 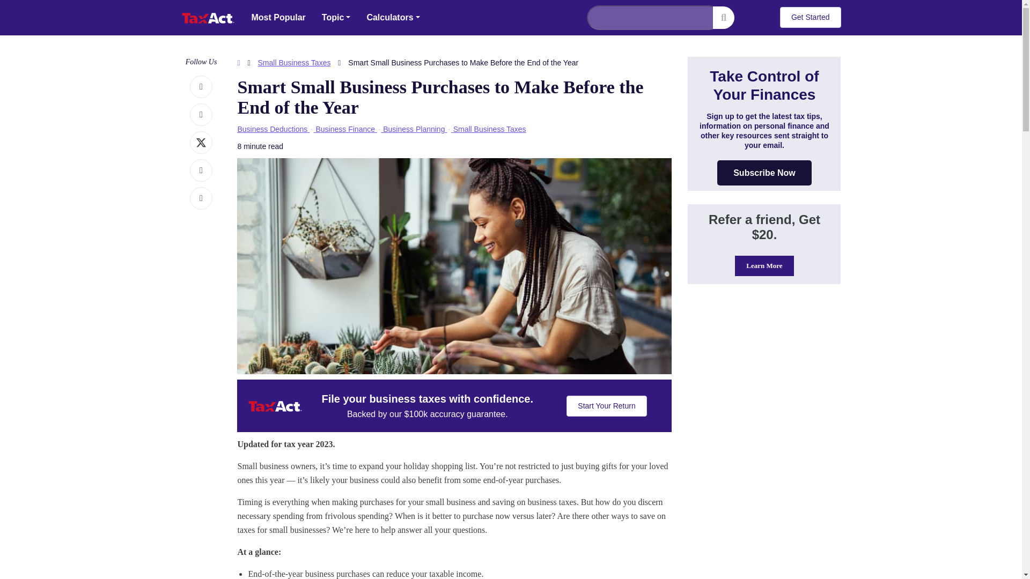 What do you see at coordinates (278, 17) in the screenshot?
I see `Most Popular` at bounding box center [278, 17].